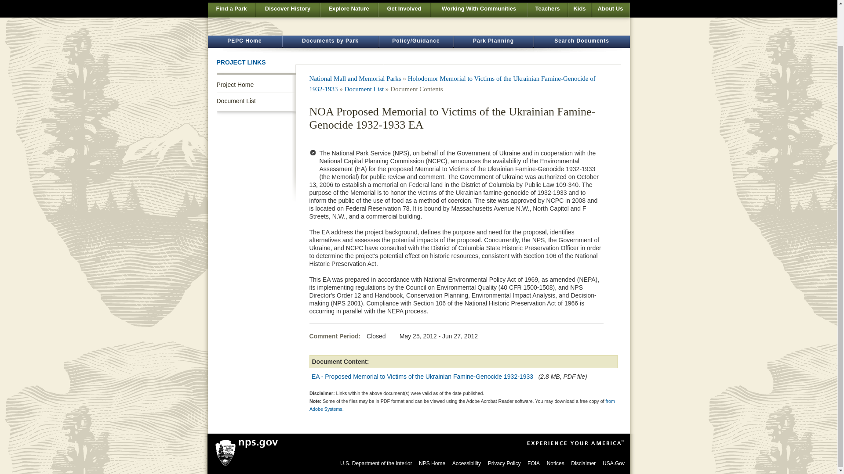 The width and height of the screenshot is (844, 474). What do you see at coordinates (330, 42) in the screenshot?
I see `Documents by Park` at bounding box center [330, 42].